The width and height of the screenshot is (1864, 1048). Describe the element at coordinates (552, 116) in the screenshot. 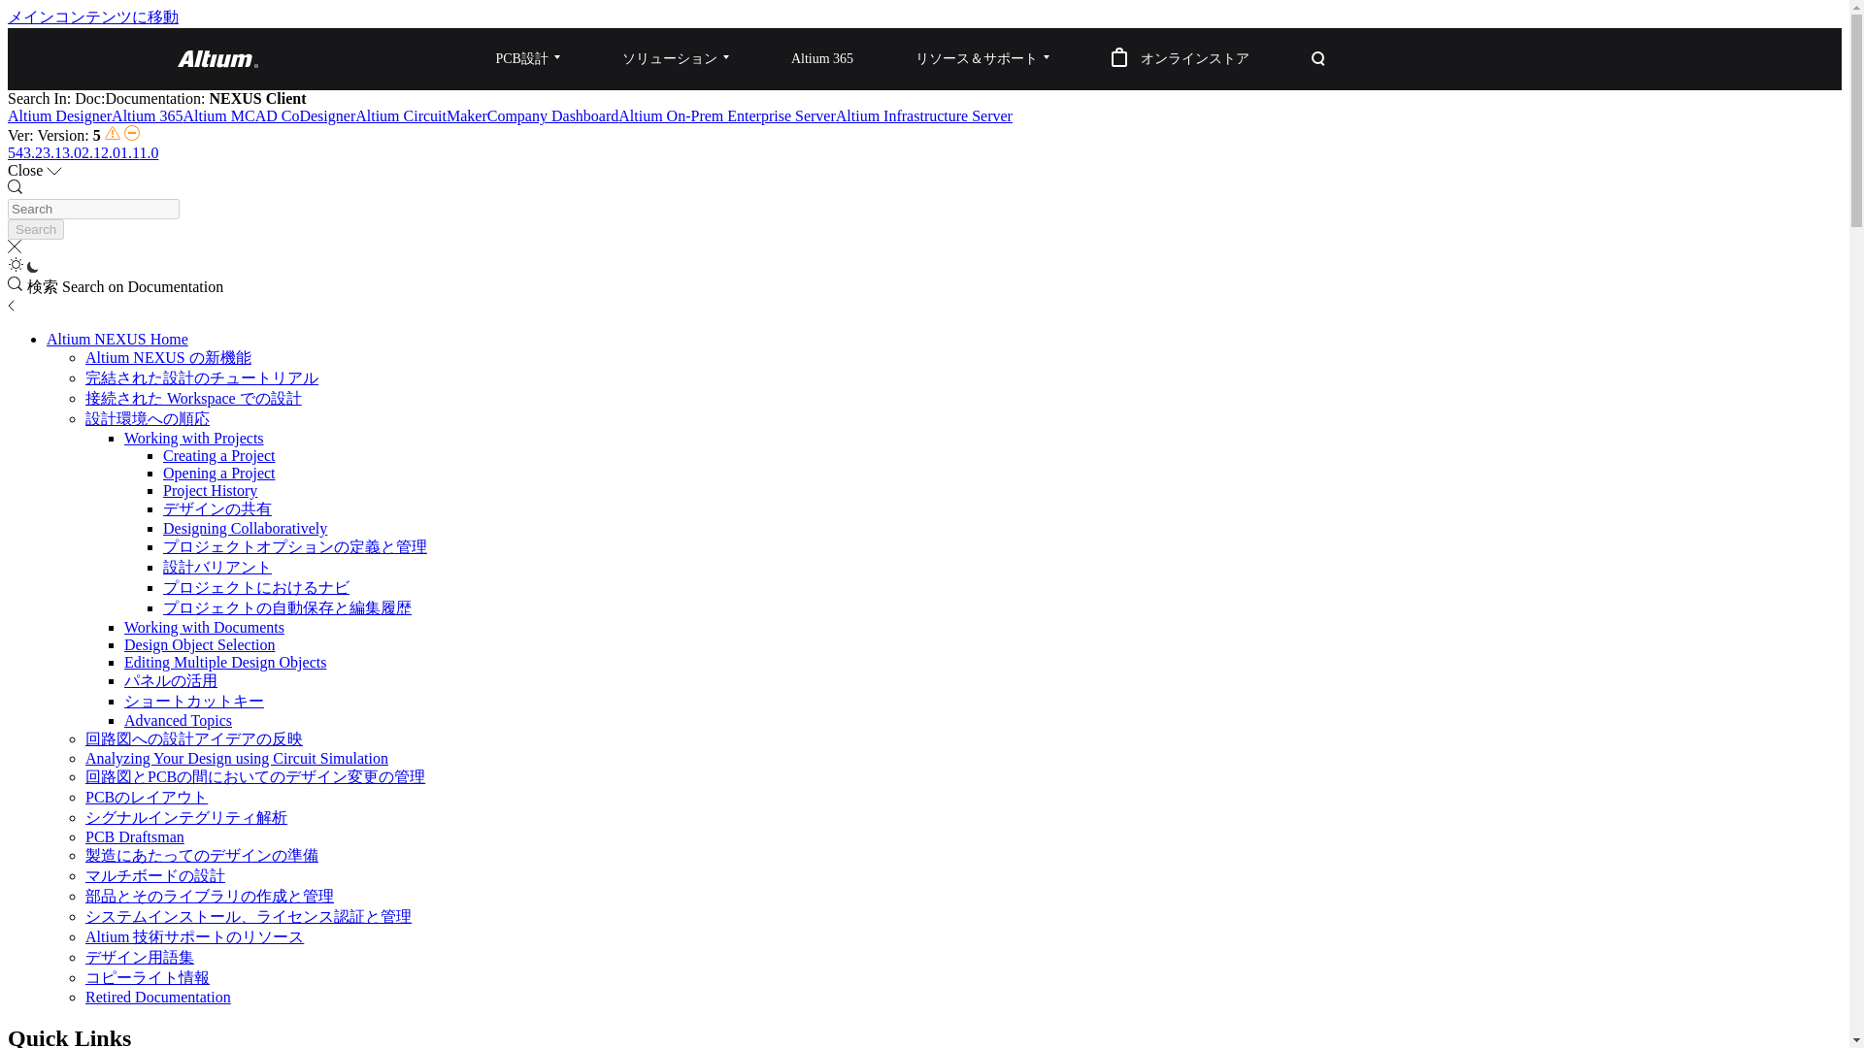

I see `Company Dashboard` at that location.